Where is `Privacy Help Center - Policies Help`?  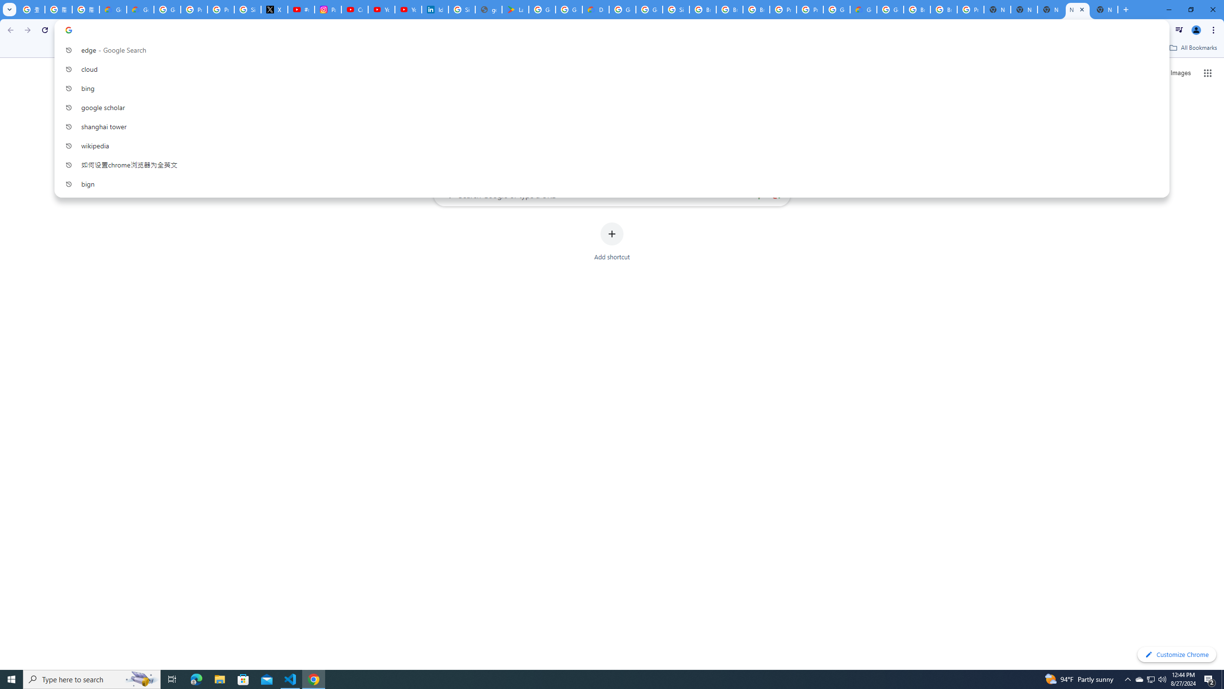 Privacy Help Center - Policies Help is located at coordinates (194, 10).